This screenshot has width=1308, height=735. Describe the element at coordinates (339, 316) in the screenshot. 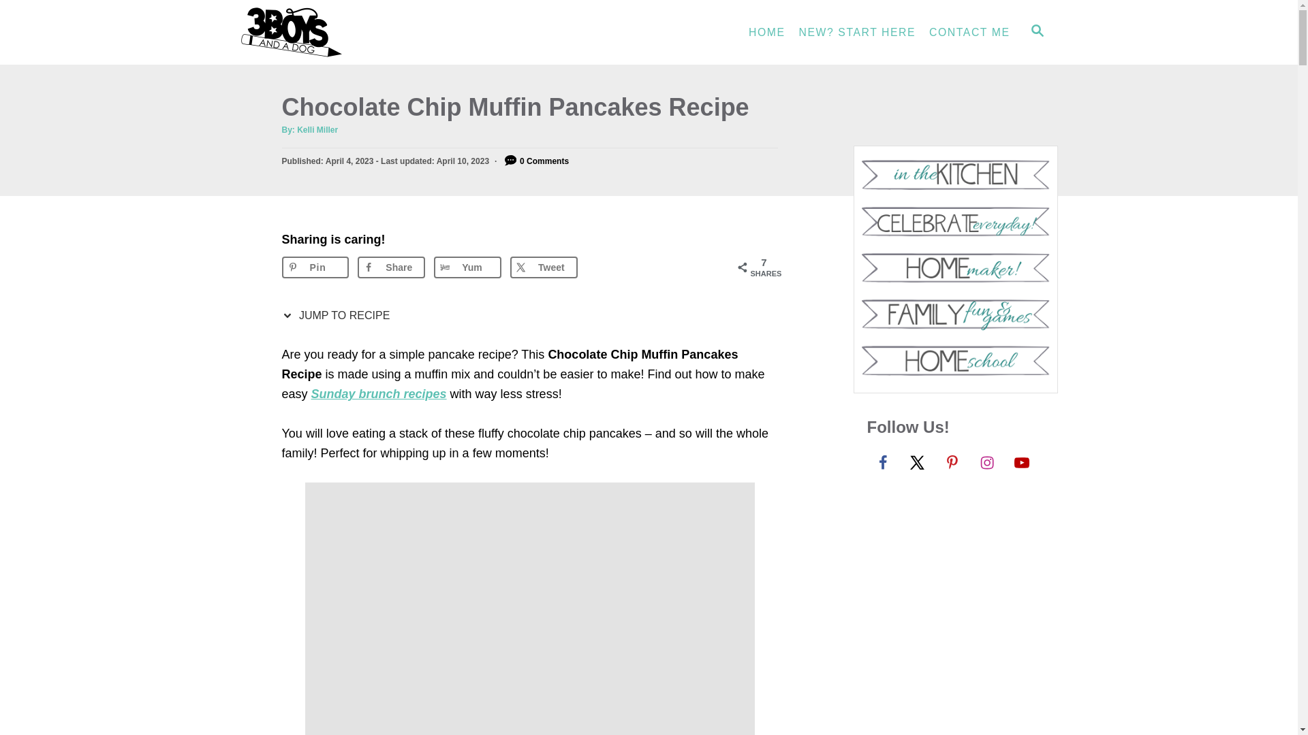

I see `JUMP TO RECIPE` at that location.